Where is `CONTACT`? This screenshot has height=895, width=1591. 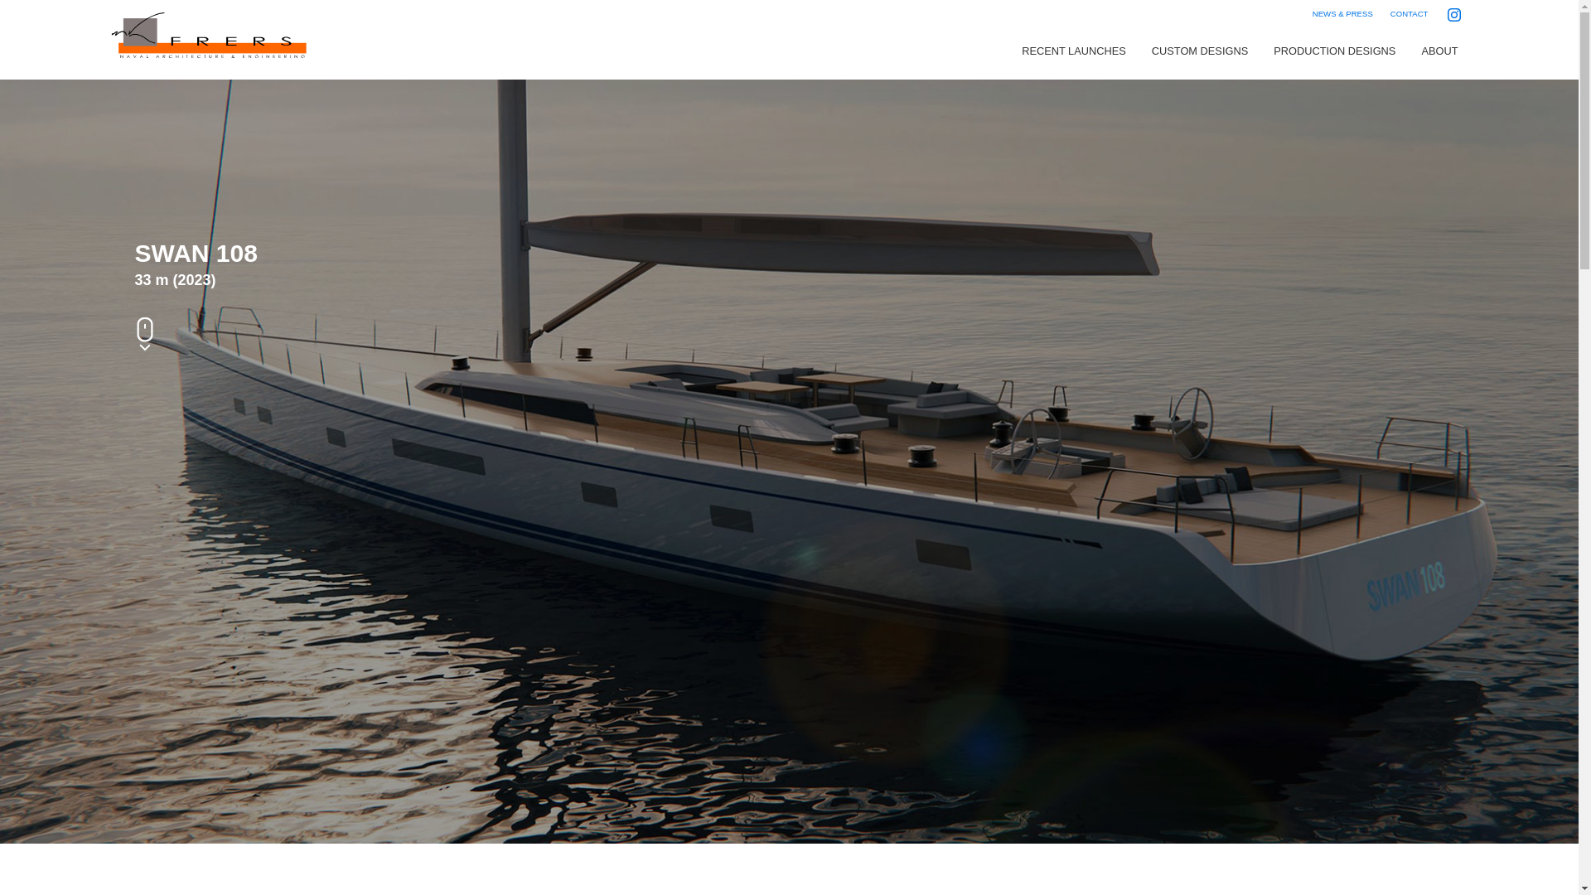 CONTACT is located at coordinates (1409, 13).